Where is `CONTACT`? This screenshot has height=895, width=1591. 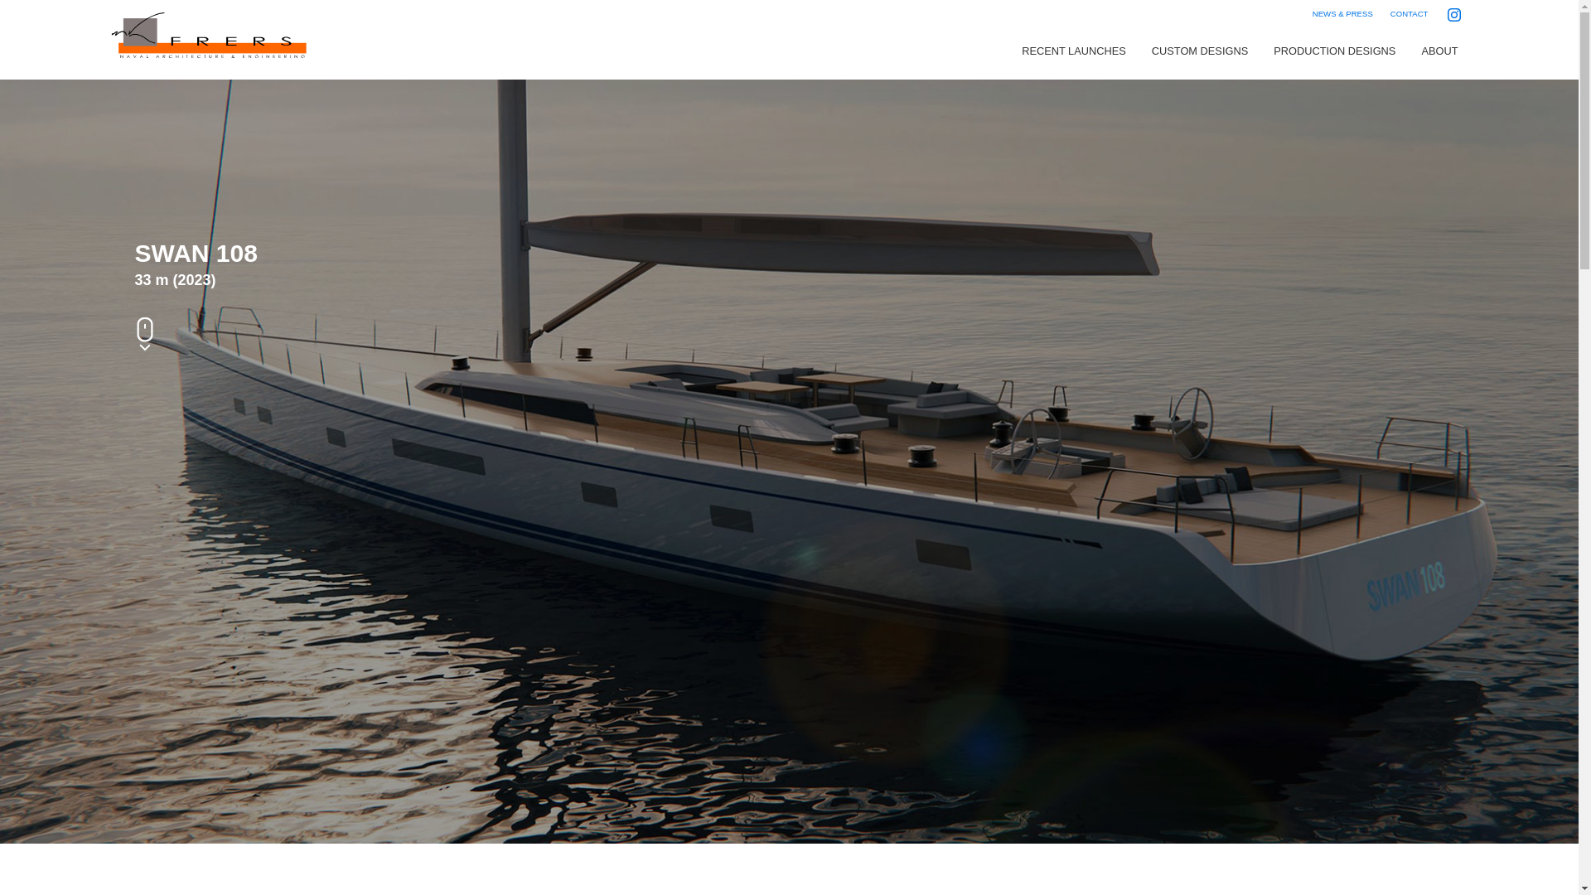 CONTACT is located at coordinates (1409, 13).